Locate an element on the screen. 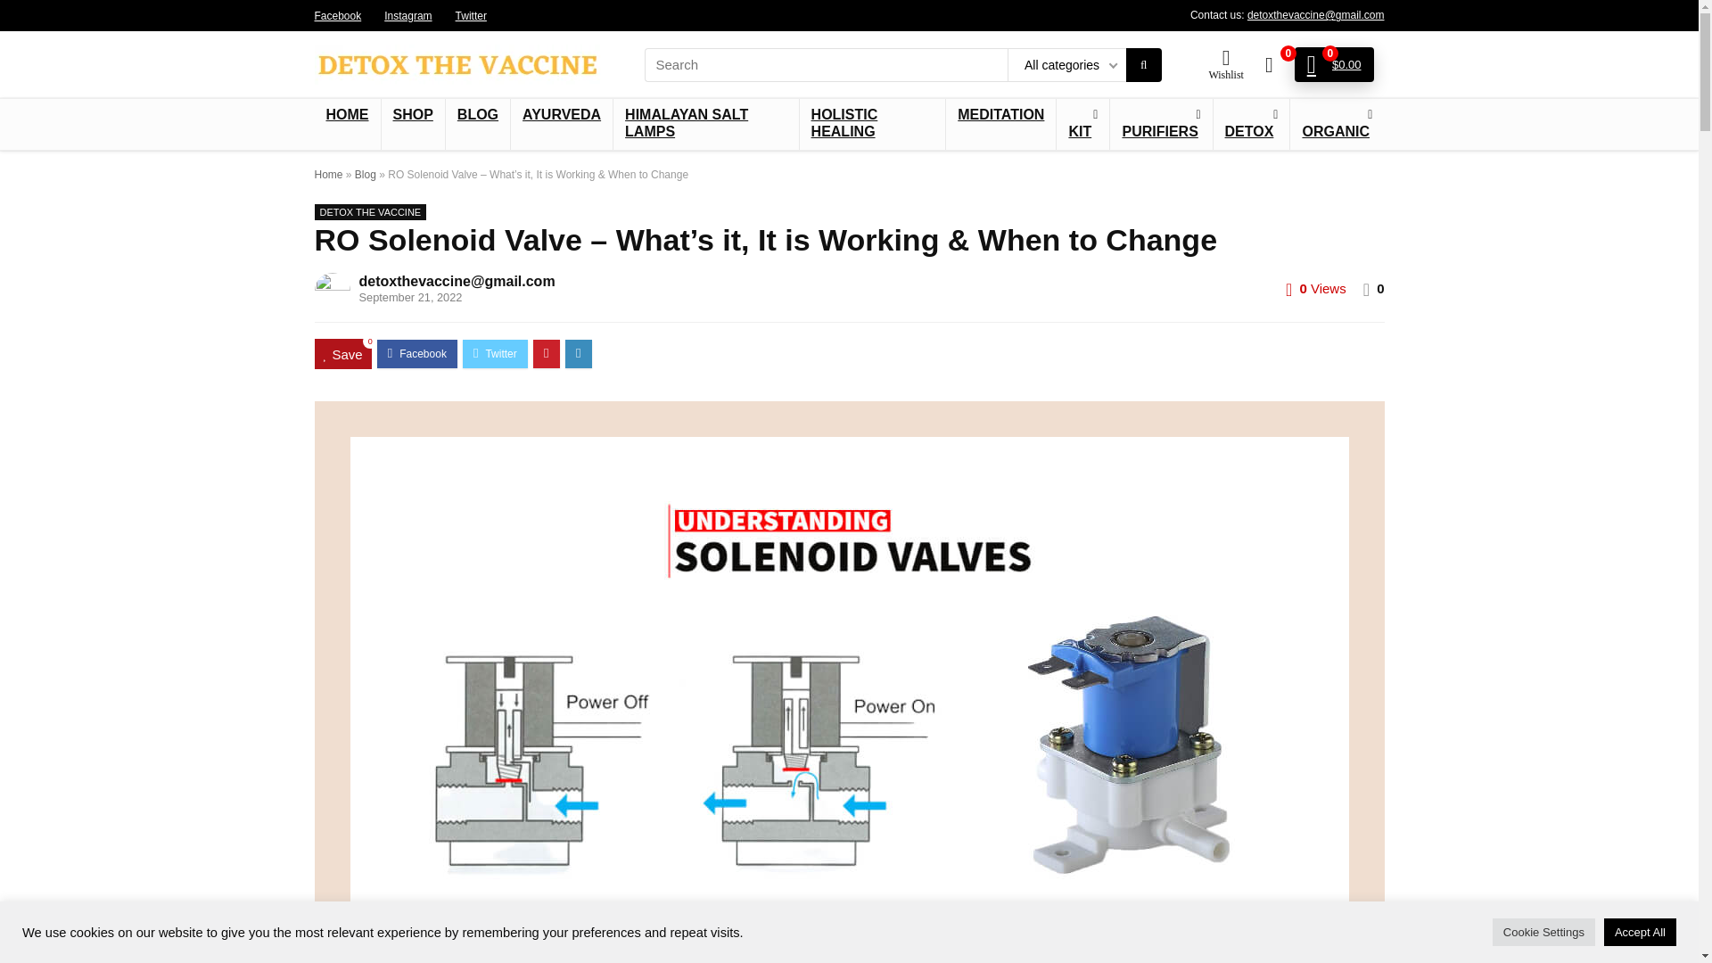 This screenshot has height=963, width=1712. AYURVEDA is located at coordinates (562, 116).